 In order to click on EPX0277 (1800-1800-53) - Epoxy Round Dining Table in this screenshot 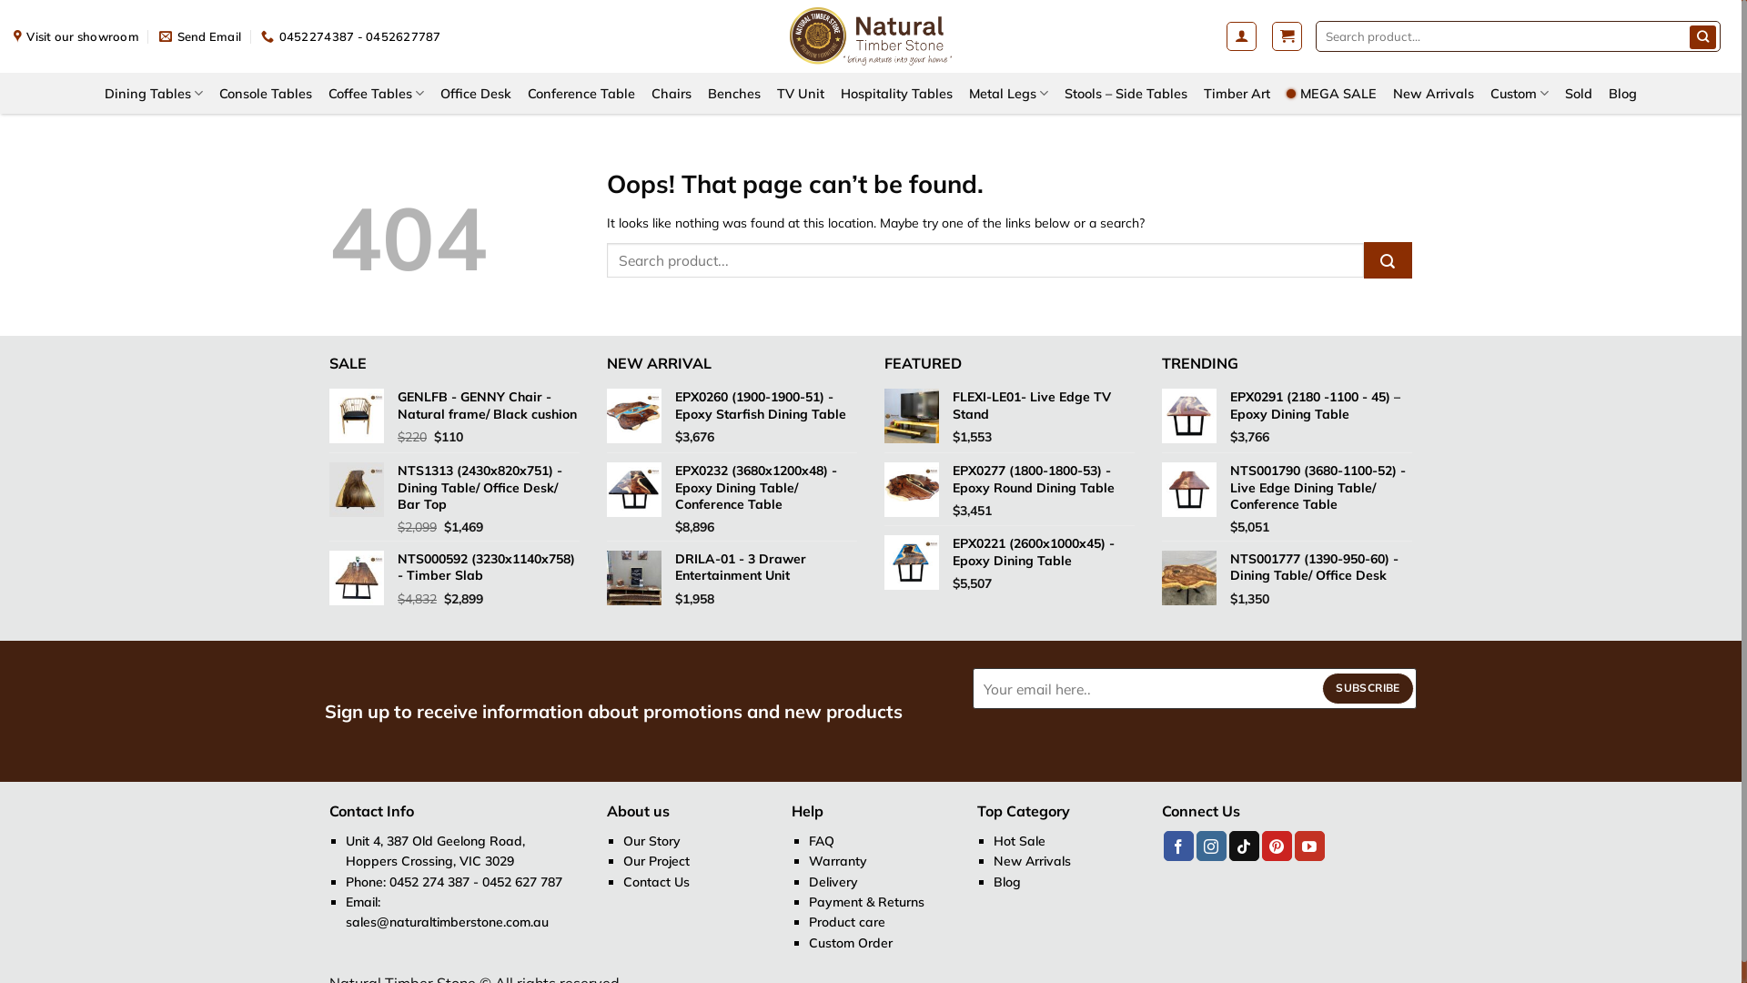, I will do `click(1044, 479)`.